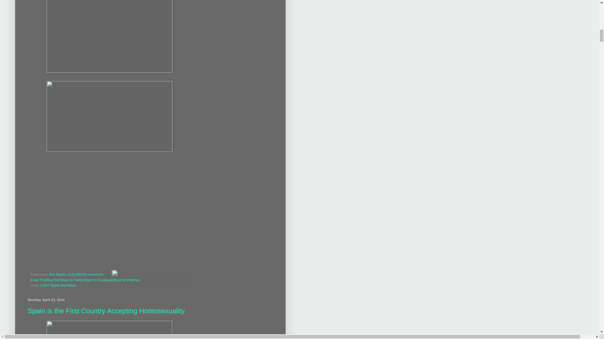  Describe the element at coordinates (72, 280) in the screenshot. I see `Share to Twitter` at that location.